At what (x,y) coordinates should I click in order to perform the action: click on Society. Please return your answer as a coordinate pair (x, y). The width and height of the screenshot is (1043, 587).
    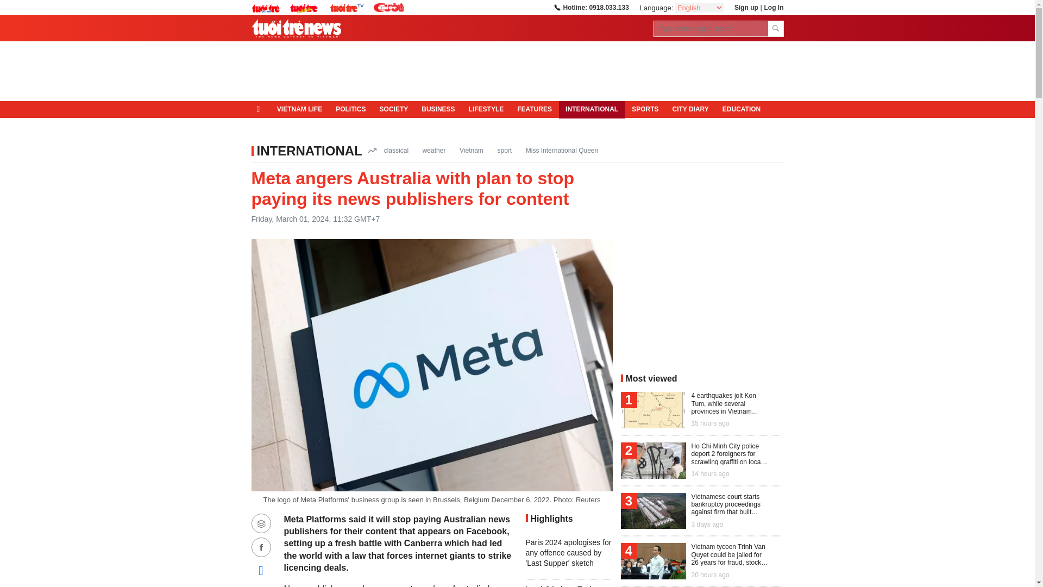
    Looking at the image, I should click on (393, 110).